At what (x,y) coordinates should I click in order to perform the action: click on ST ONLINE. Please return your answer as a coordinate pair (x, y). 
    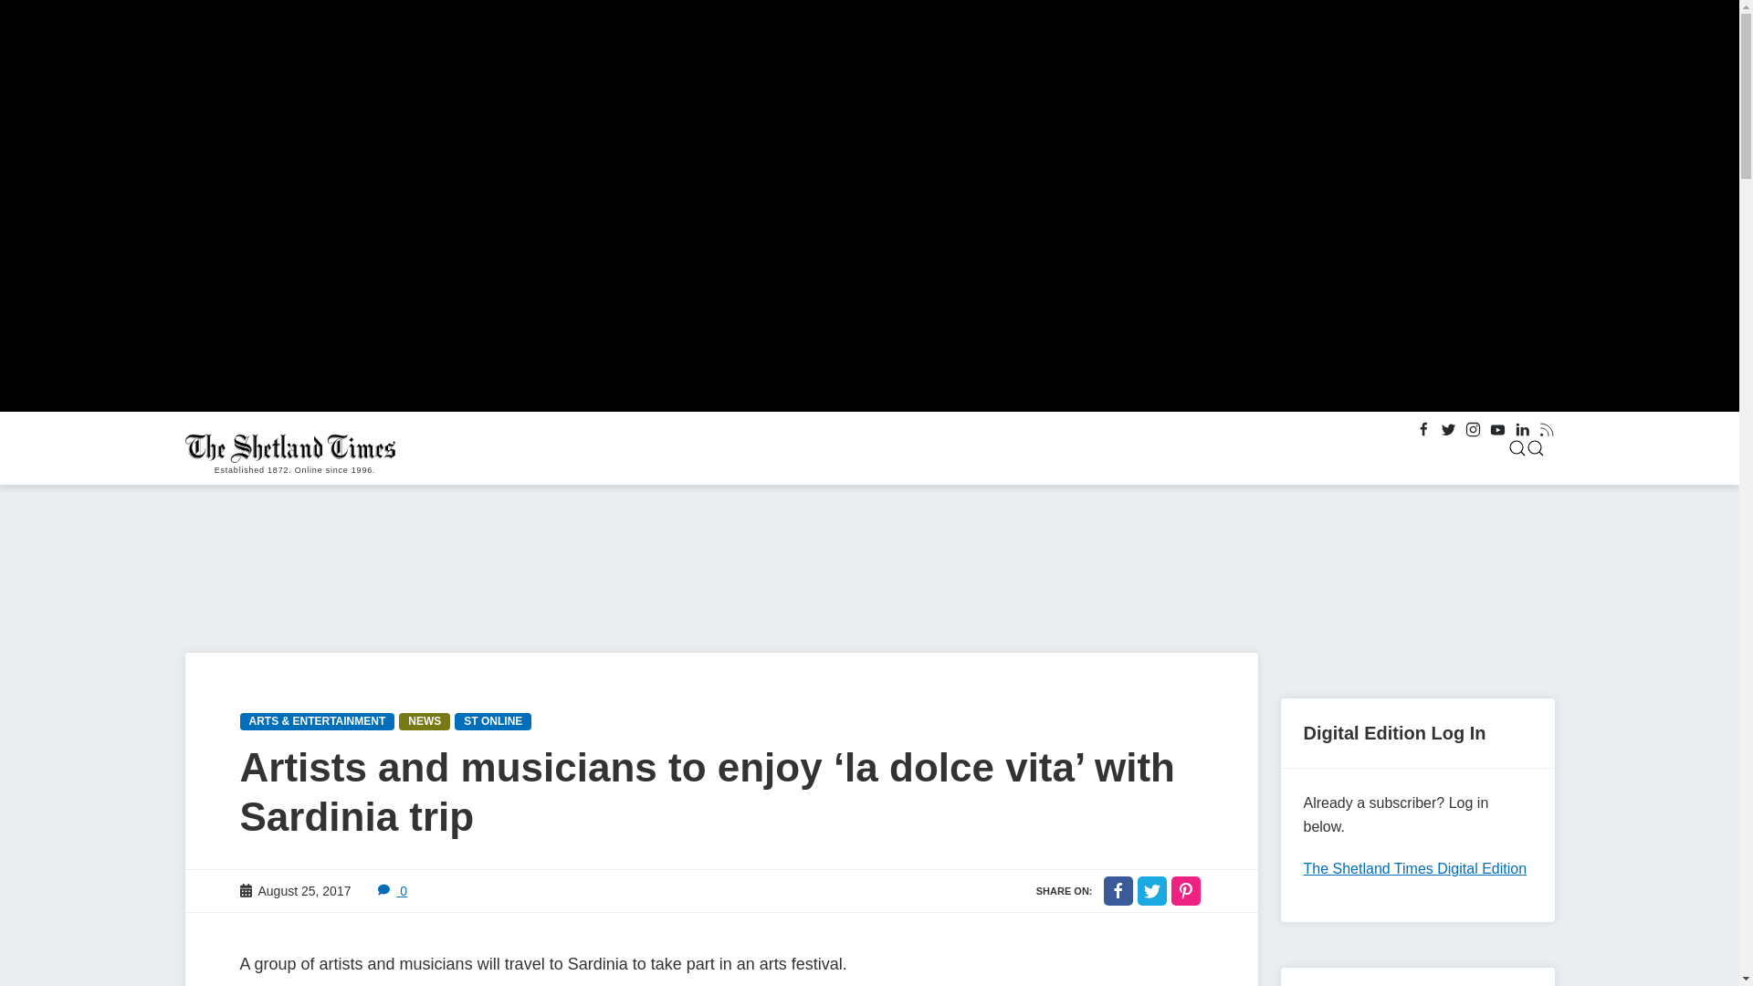
    Looking at the image, I should click on (492, 721).